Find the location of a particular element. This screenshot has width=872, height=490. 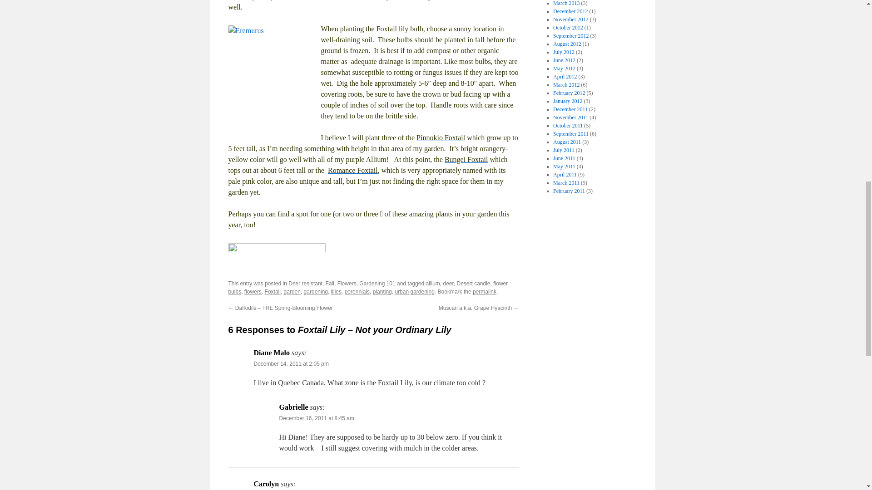

flowers is located at coordinates (253, 292).